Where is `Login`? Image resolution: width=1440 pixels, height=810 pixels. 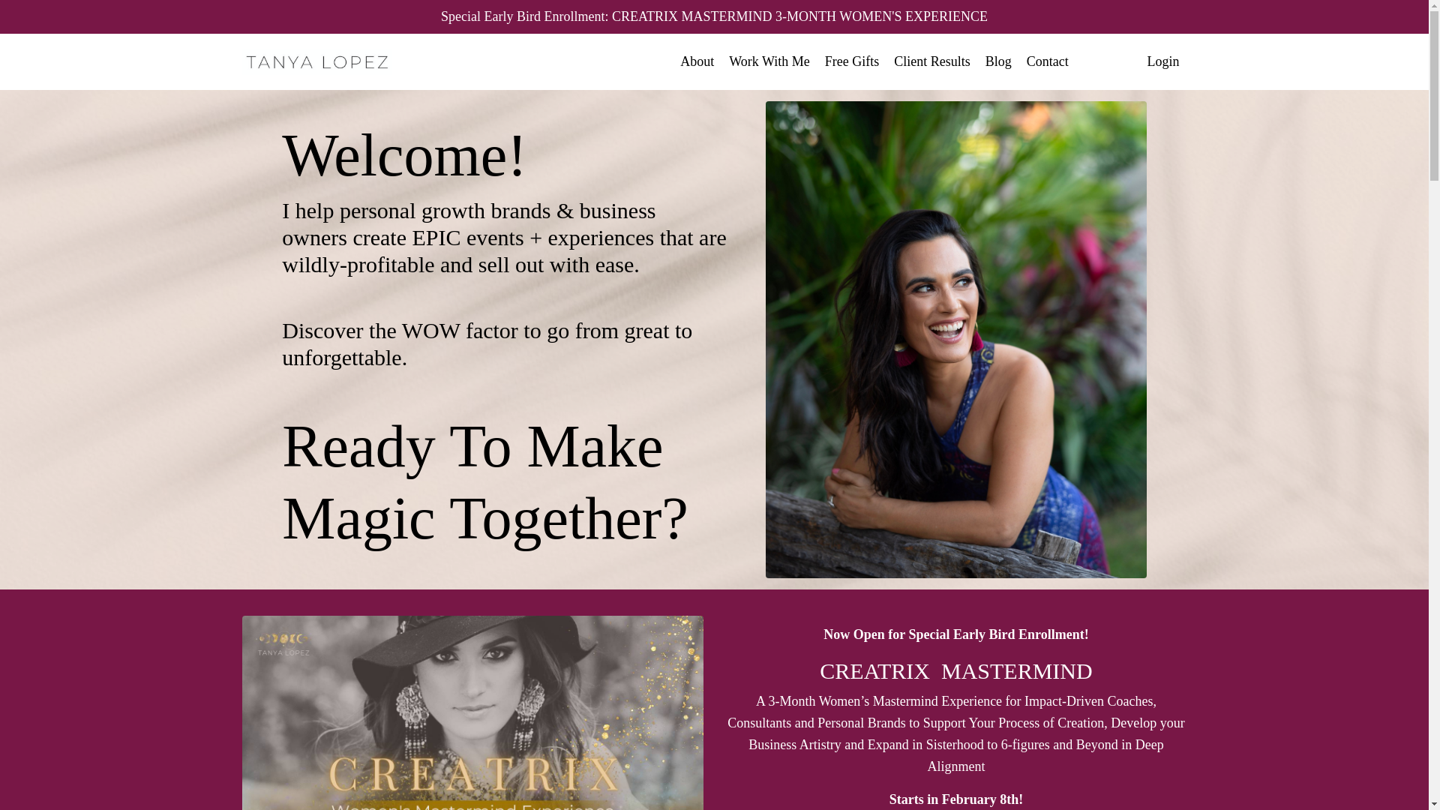
Login is located at coordinates (1163, 61).